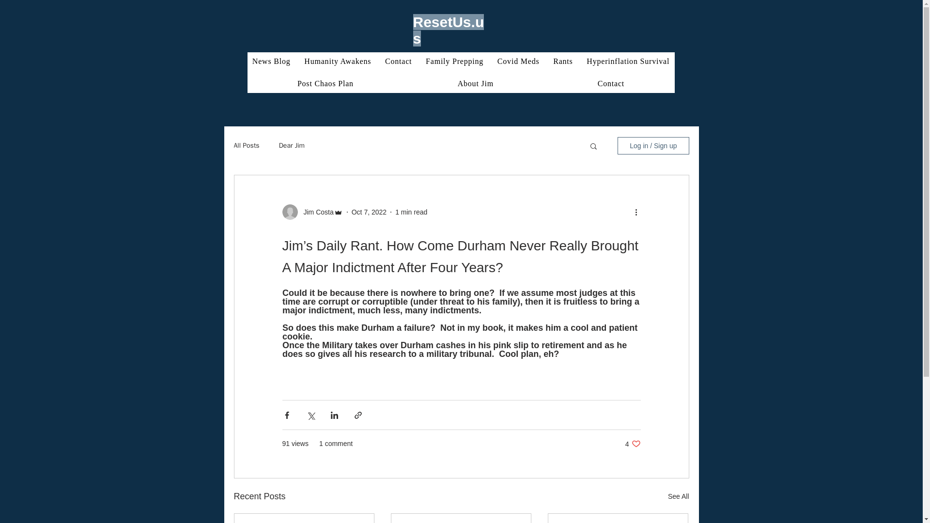  I want to click on Oct 7, 2022, so click(369, 212).